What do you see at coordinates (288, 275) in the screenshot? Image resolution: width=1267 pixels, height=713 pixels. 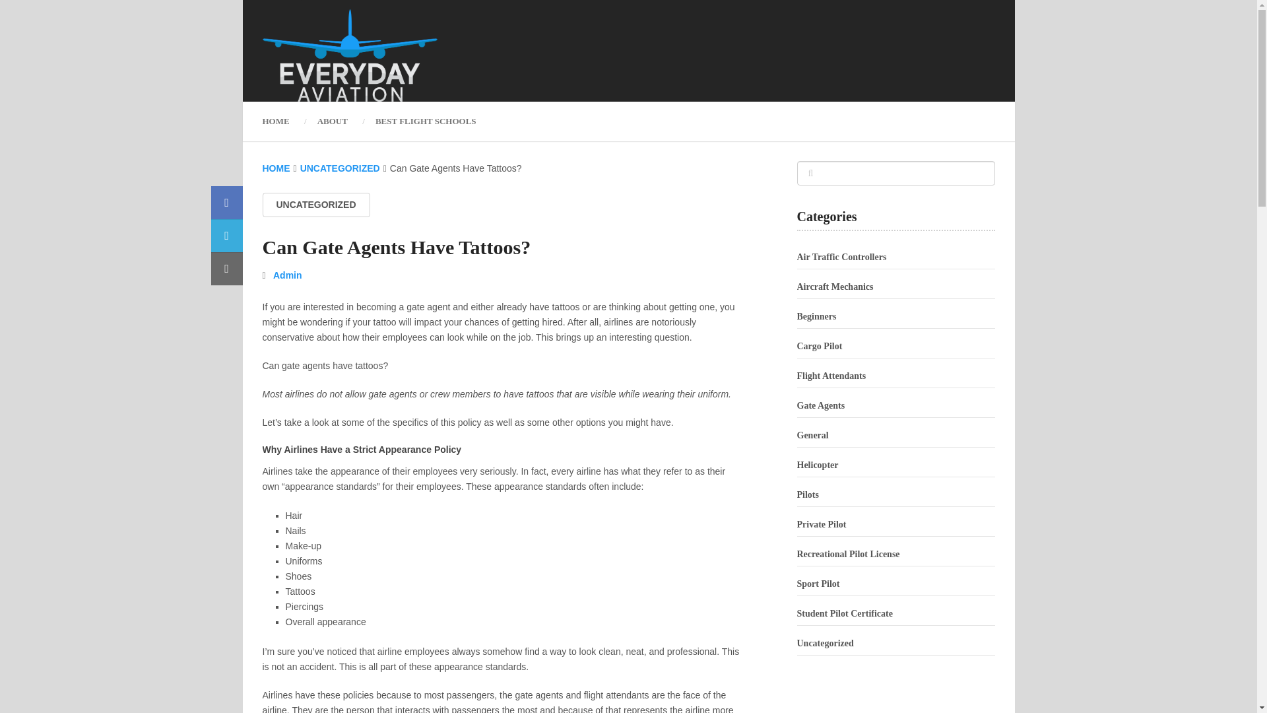 I see `Posts by Admin` at bounding box center [288, 275].